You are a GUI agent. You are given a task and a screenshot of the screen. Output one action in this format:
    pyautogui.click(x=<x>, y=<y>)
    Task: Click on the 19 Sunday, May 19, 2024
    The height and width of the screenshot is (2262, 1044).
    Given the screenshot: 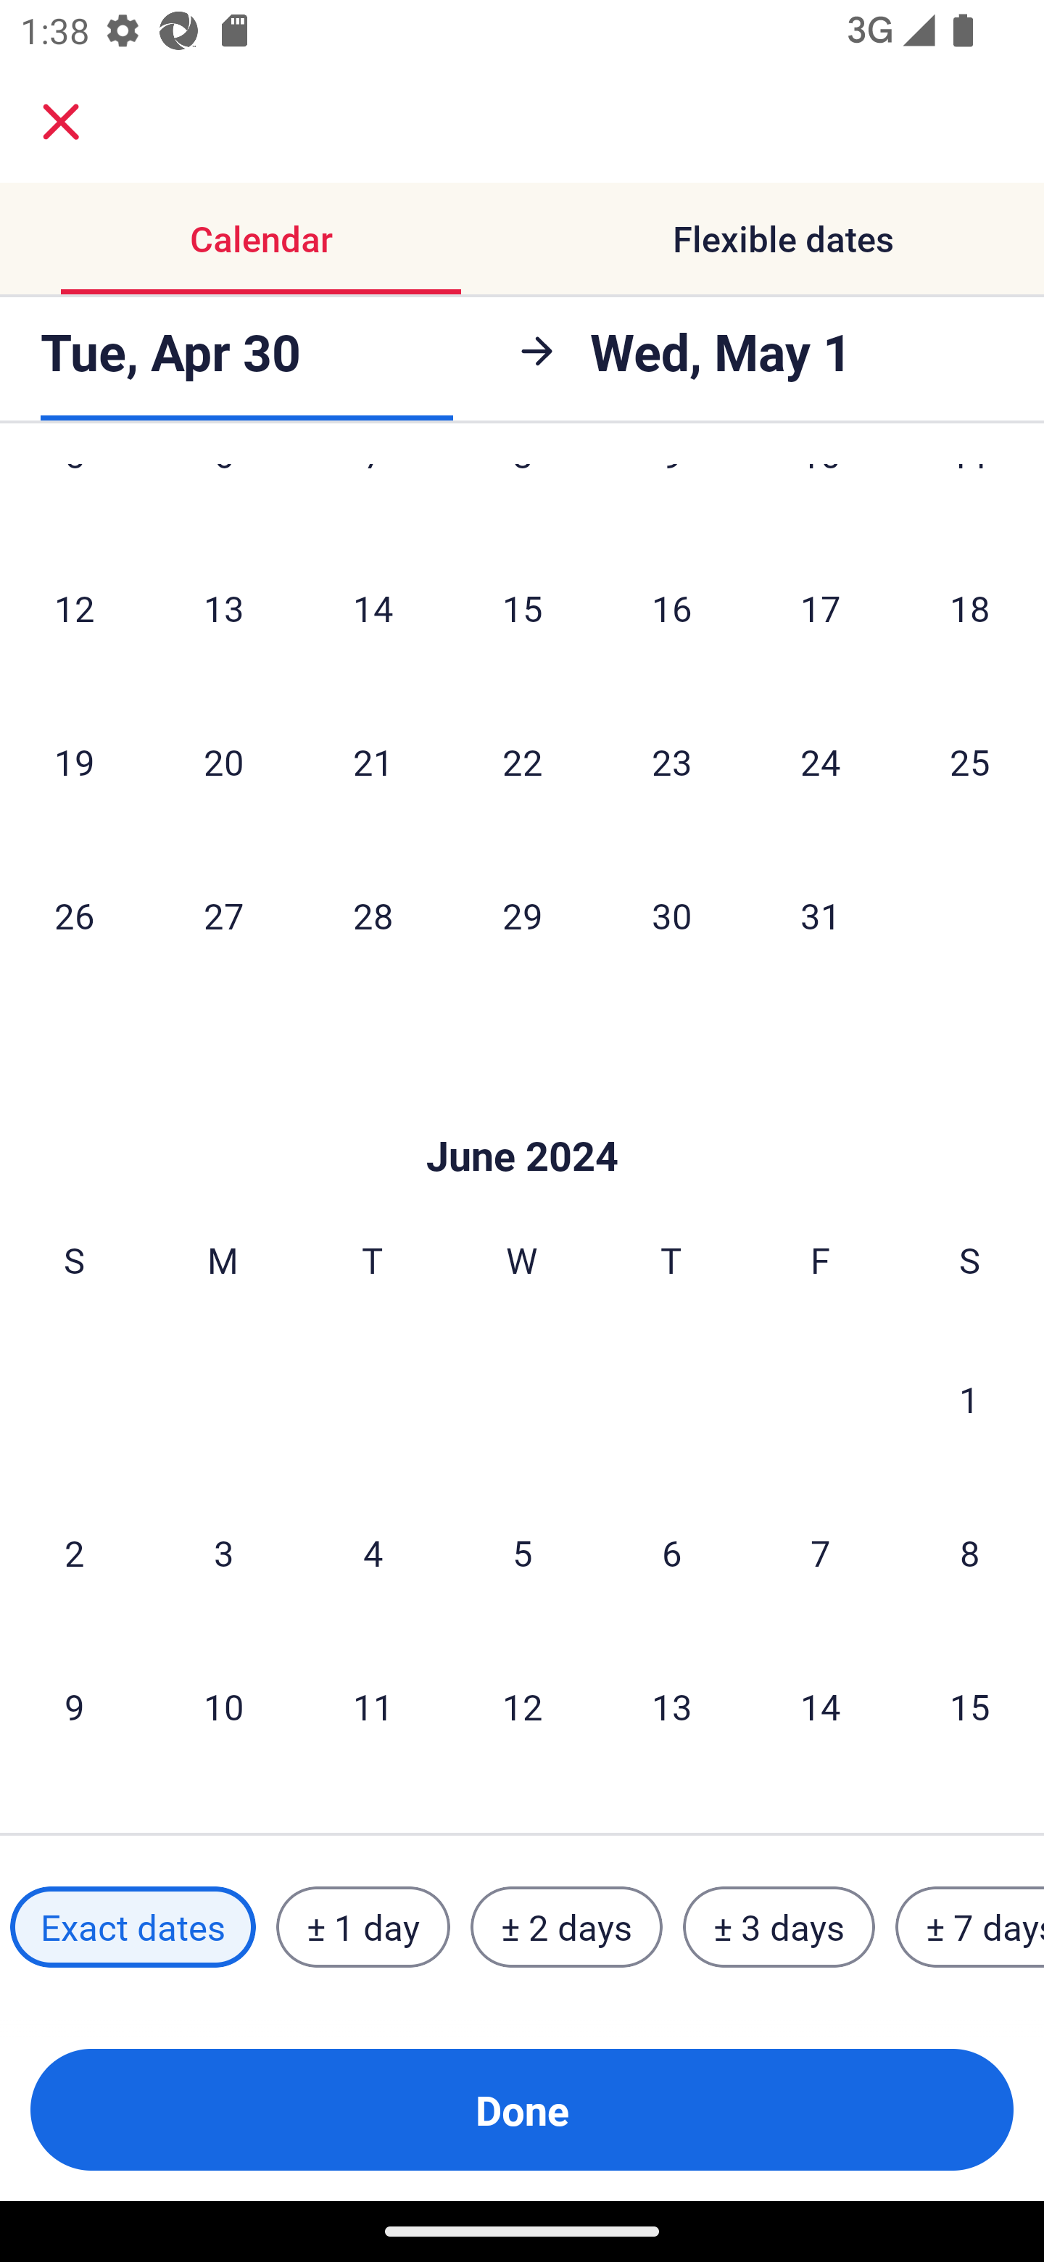 What is the action you would take?
    pyautogui.click(x=74, y=762)
    